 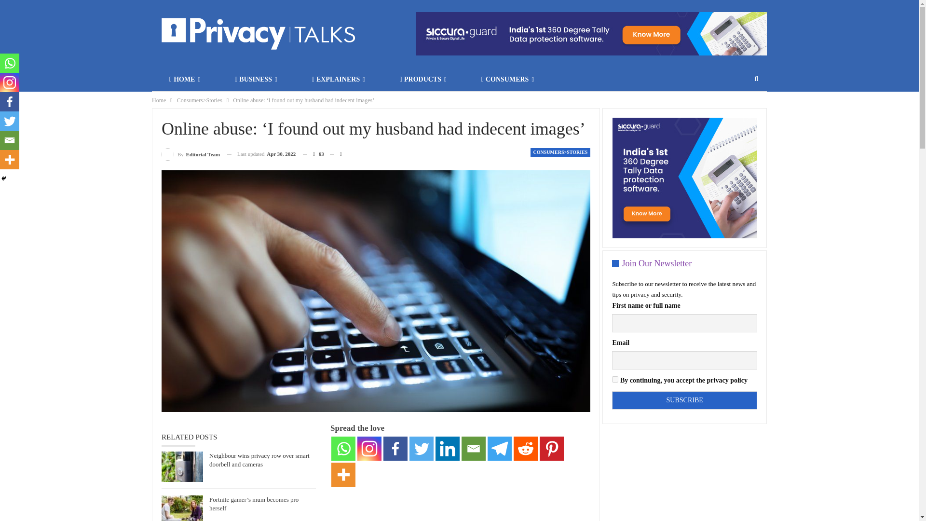 What do you see at coordinates (552, 449) in the screenshot?
I see `Pinterest` at bounding box center [552, 449].